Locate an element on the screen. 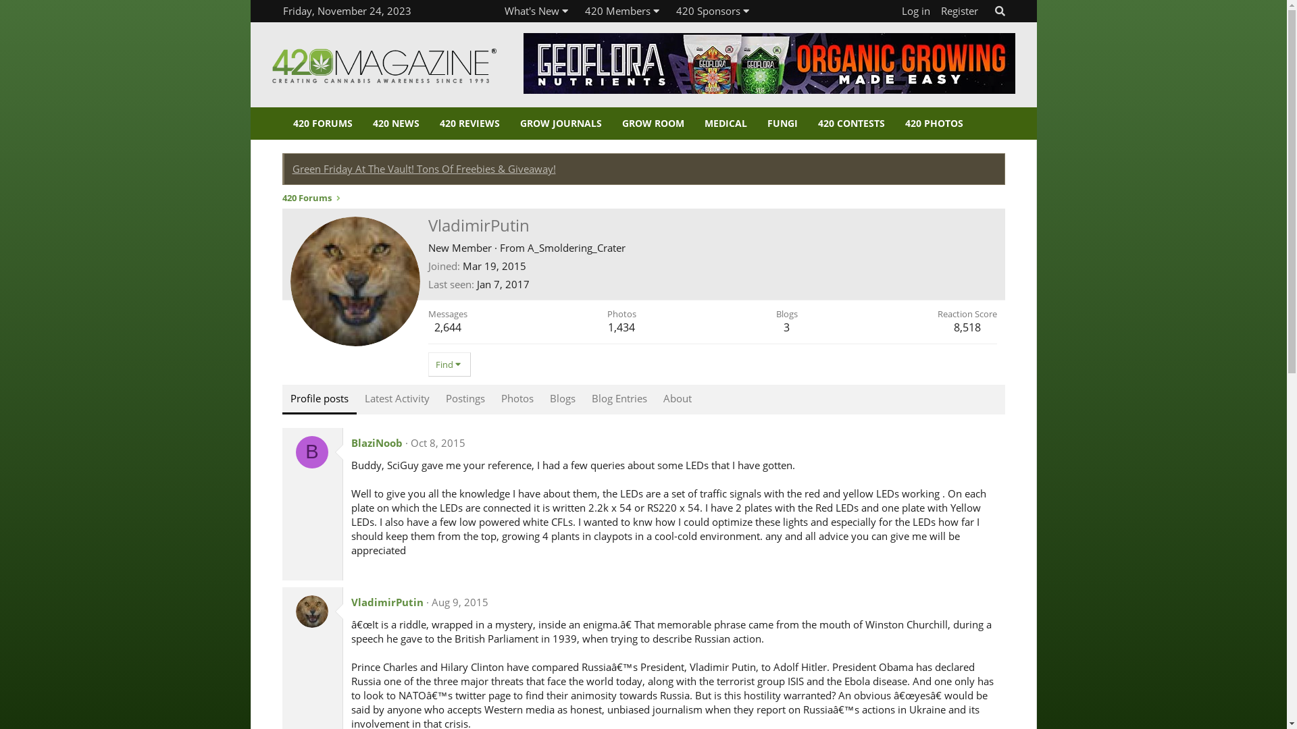 This screenshot has height=729, width=1297. Search is located at coordinates (1000, 11).